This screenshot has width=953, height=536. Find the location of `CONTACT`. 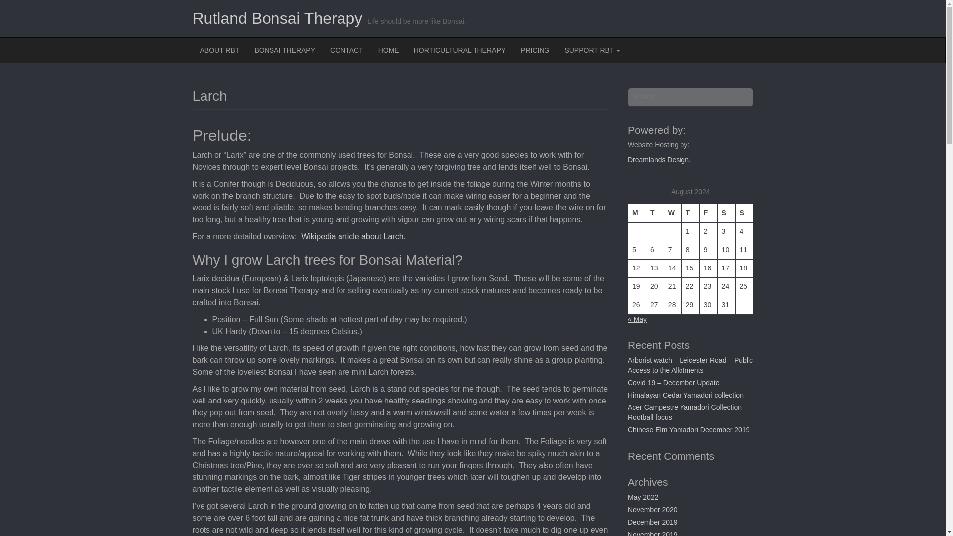

CONTACT is located at coordinates (346, 50).